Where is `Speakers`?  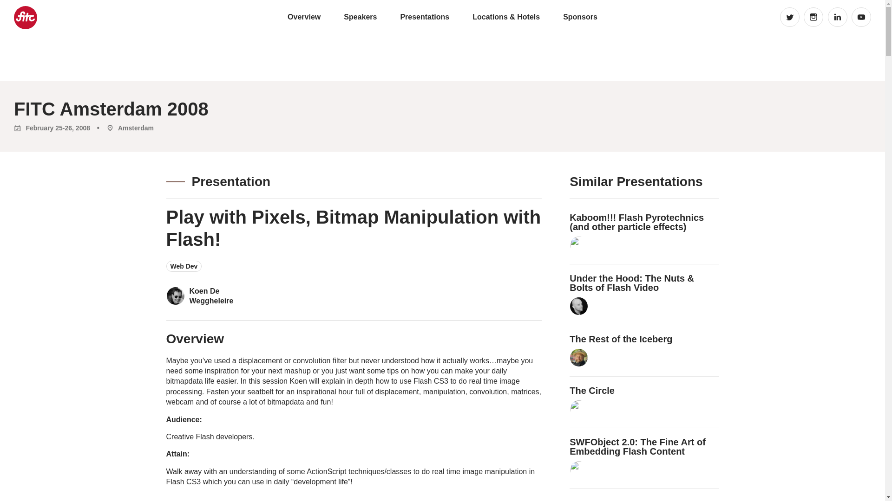 Speakers is located at coordinates (360, 17).